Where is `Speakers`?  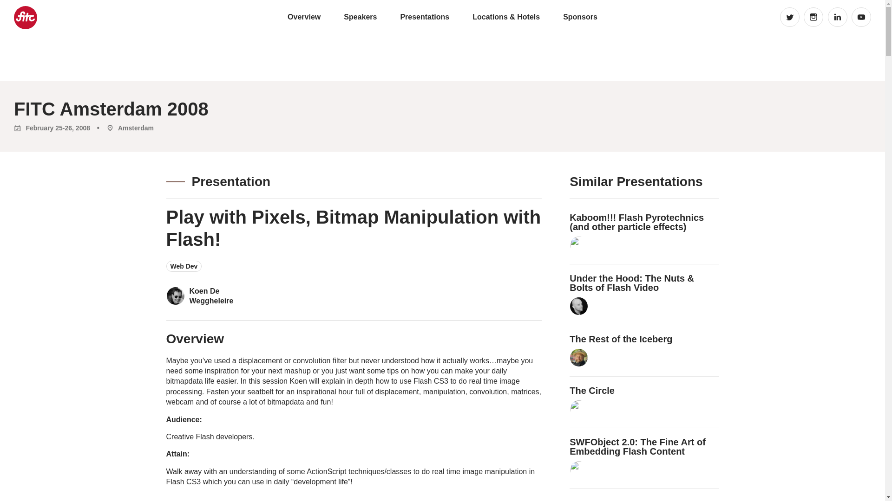 Speakers is located at coordinates (360, 17).